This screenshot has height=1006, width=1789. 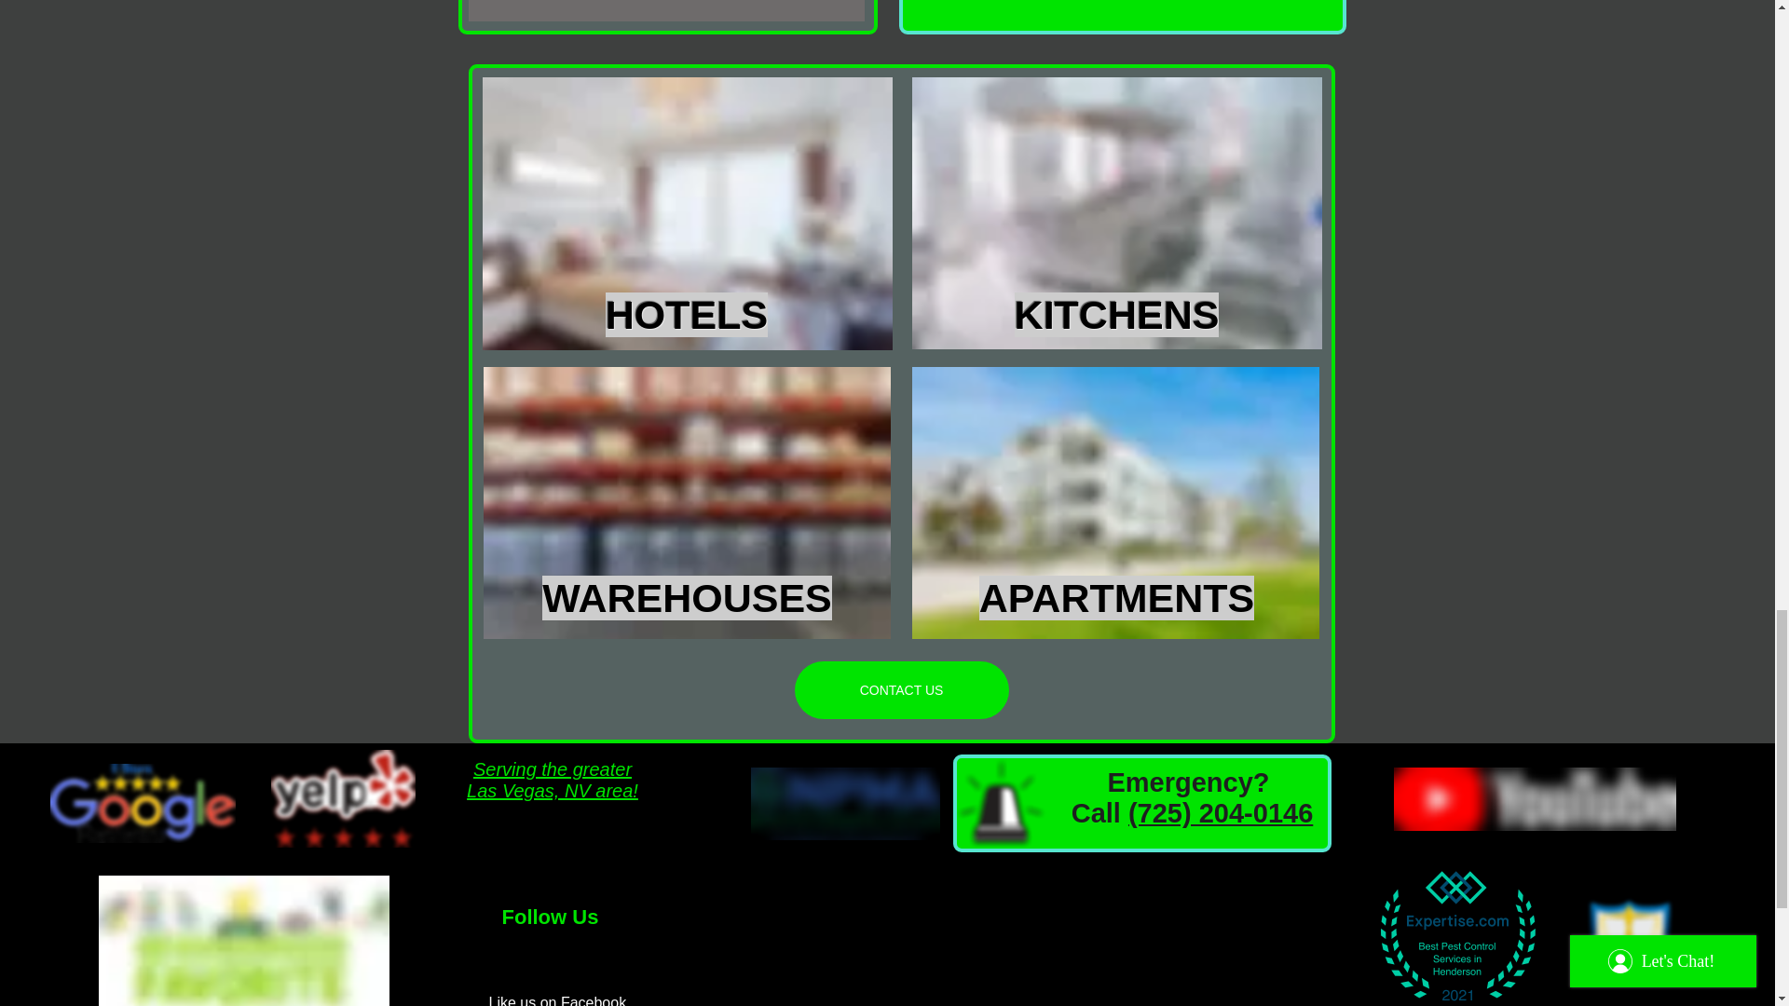 I want to click on Embedded Content, so click(x=1454, y=931).